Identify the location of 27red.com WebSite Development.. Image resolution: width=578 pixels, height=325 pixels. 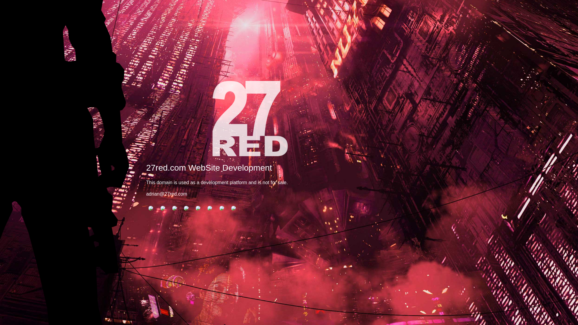
(250, 119).